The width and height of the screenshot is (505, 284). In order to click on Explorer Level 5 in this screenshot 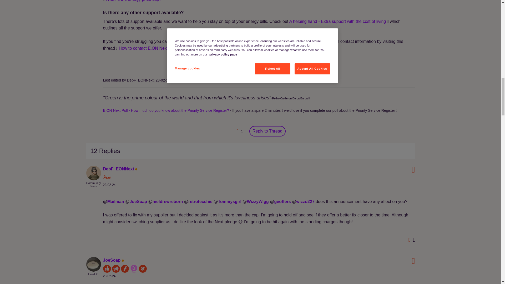, I will do `click(143, 268)`.